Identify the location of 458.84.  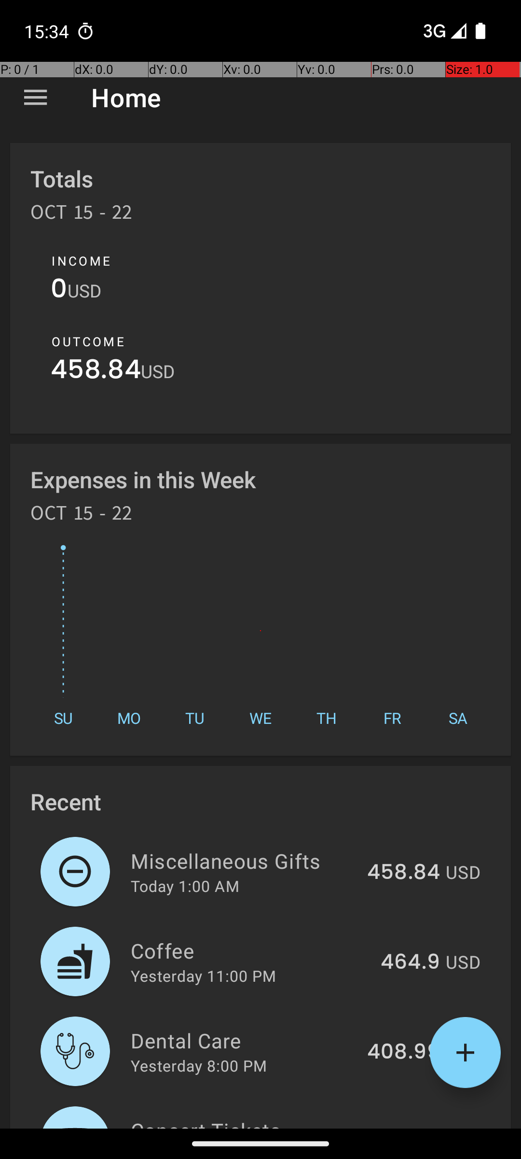
(96, 372).